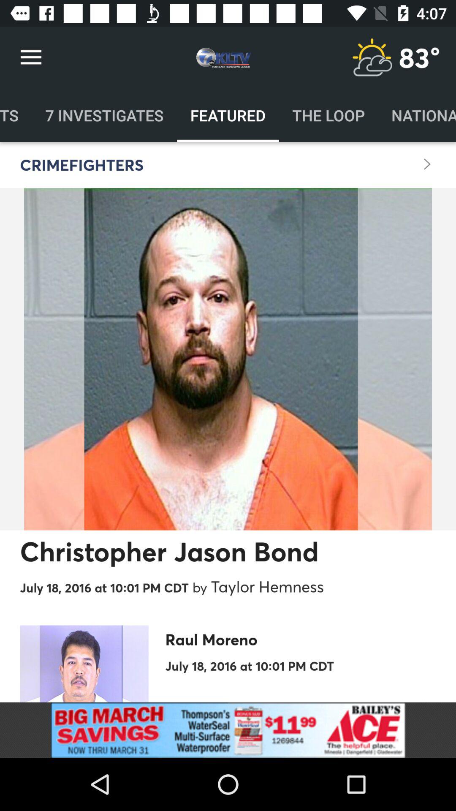 This screenshot has width=456, height=811. Describe the element at coordinates (372, 57) in the screenshot. I see `open the weather` at that location.